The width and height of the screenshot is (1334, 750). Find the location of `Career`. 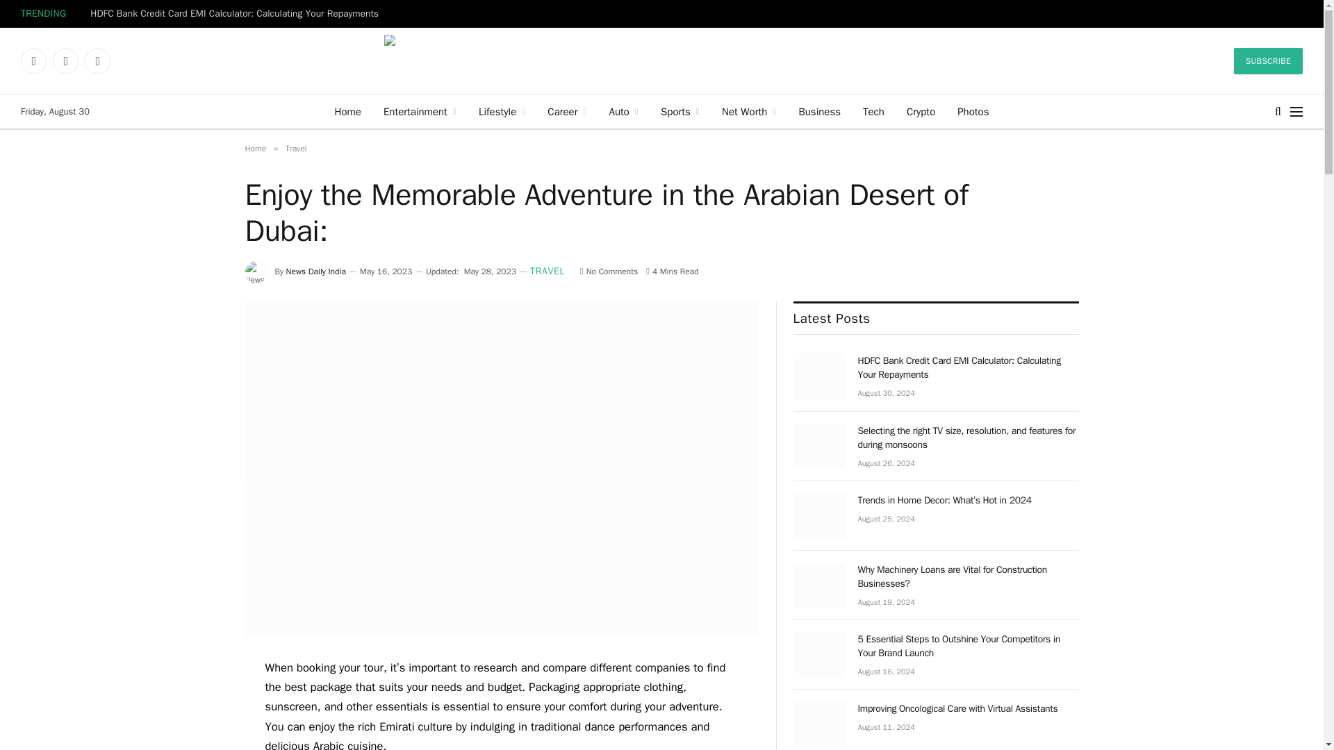

Career is located at coordinates (567, 111).